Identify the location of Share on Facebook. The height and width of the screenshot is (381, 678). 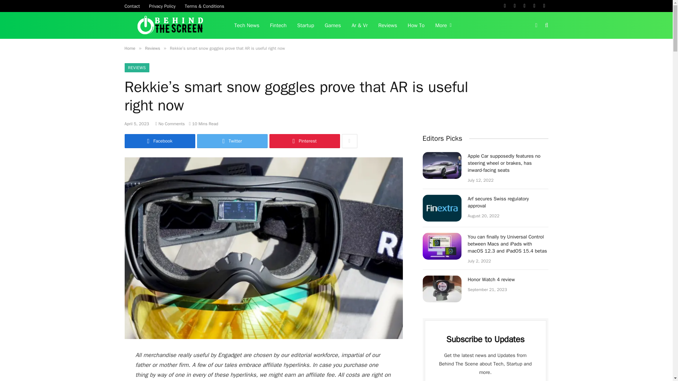
(160, 141).